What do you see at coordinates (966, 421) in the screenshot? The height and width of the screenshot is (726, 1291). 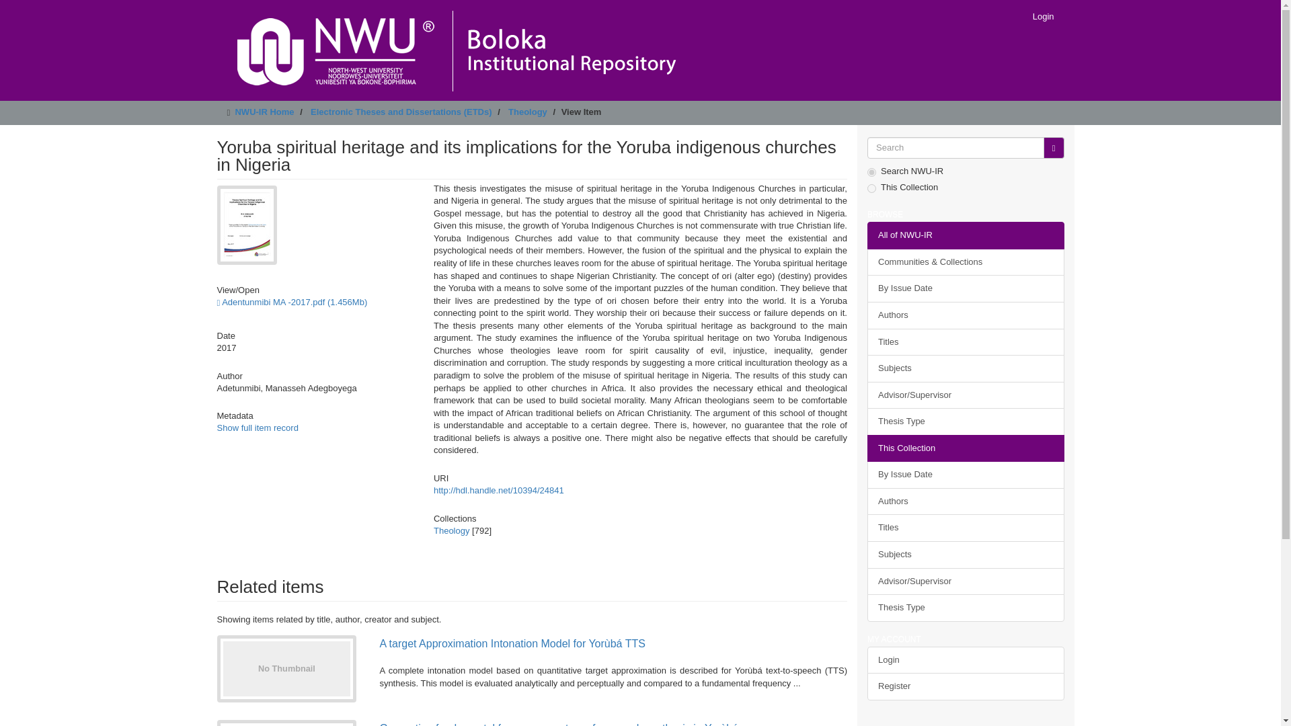 I see `Thesis Type` at bounding box center [966, 421].